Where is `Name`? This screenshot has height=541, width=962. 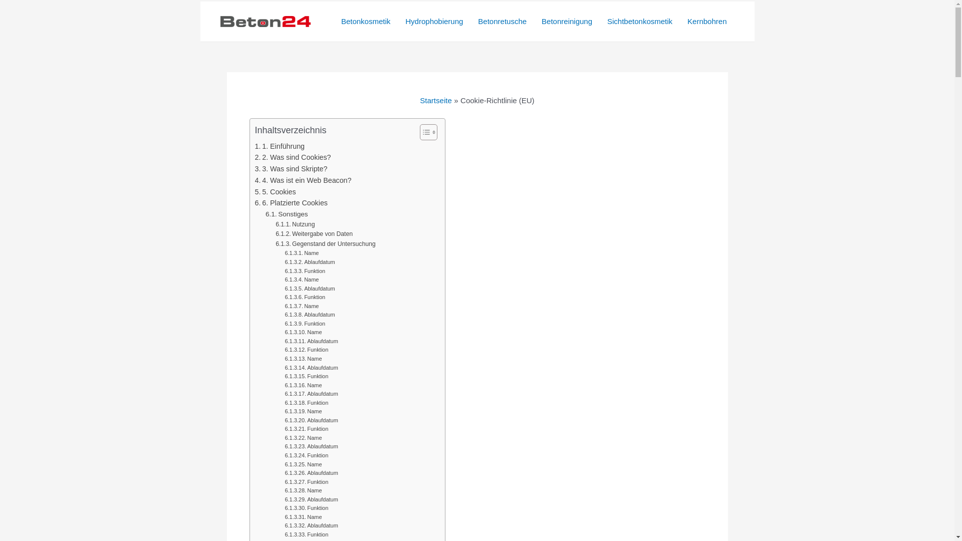 Name is located at coordinates (302, 307).